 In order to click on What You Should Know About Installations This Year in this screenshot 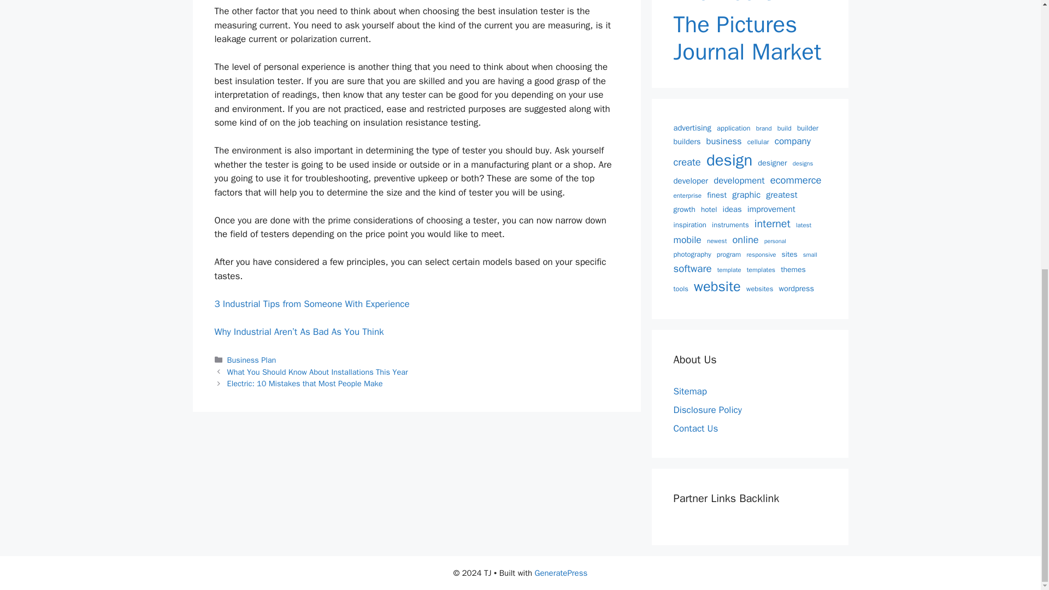, I will do `click(317, 371)`.